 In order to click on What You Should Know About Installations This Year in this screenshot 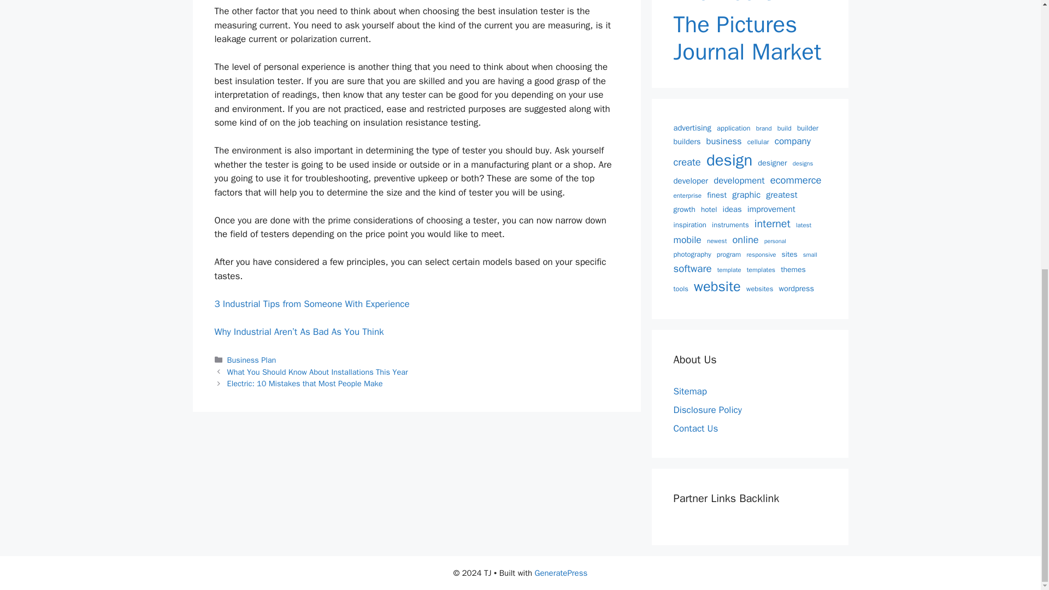, I will do `click(317, 371)`.